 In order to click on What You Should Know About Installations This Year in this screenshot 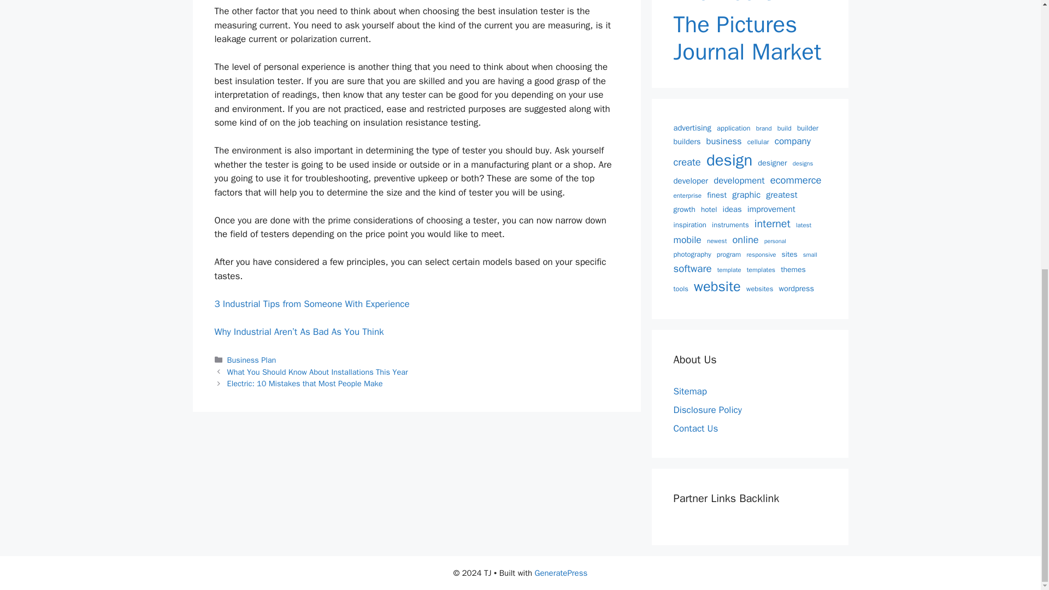, I will do `click(317, 371)`.